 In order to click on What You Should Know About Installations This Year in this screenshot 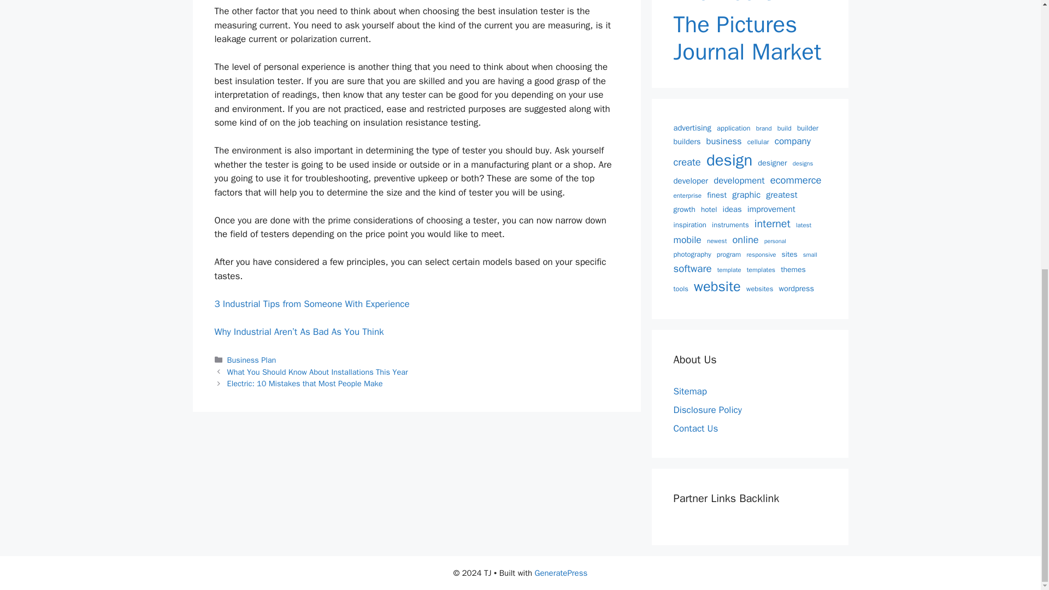, I will do `click(317, 371)`.